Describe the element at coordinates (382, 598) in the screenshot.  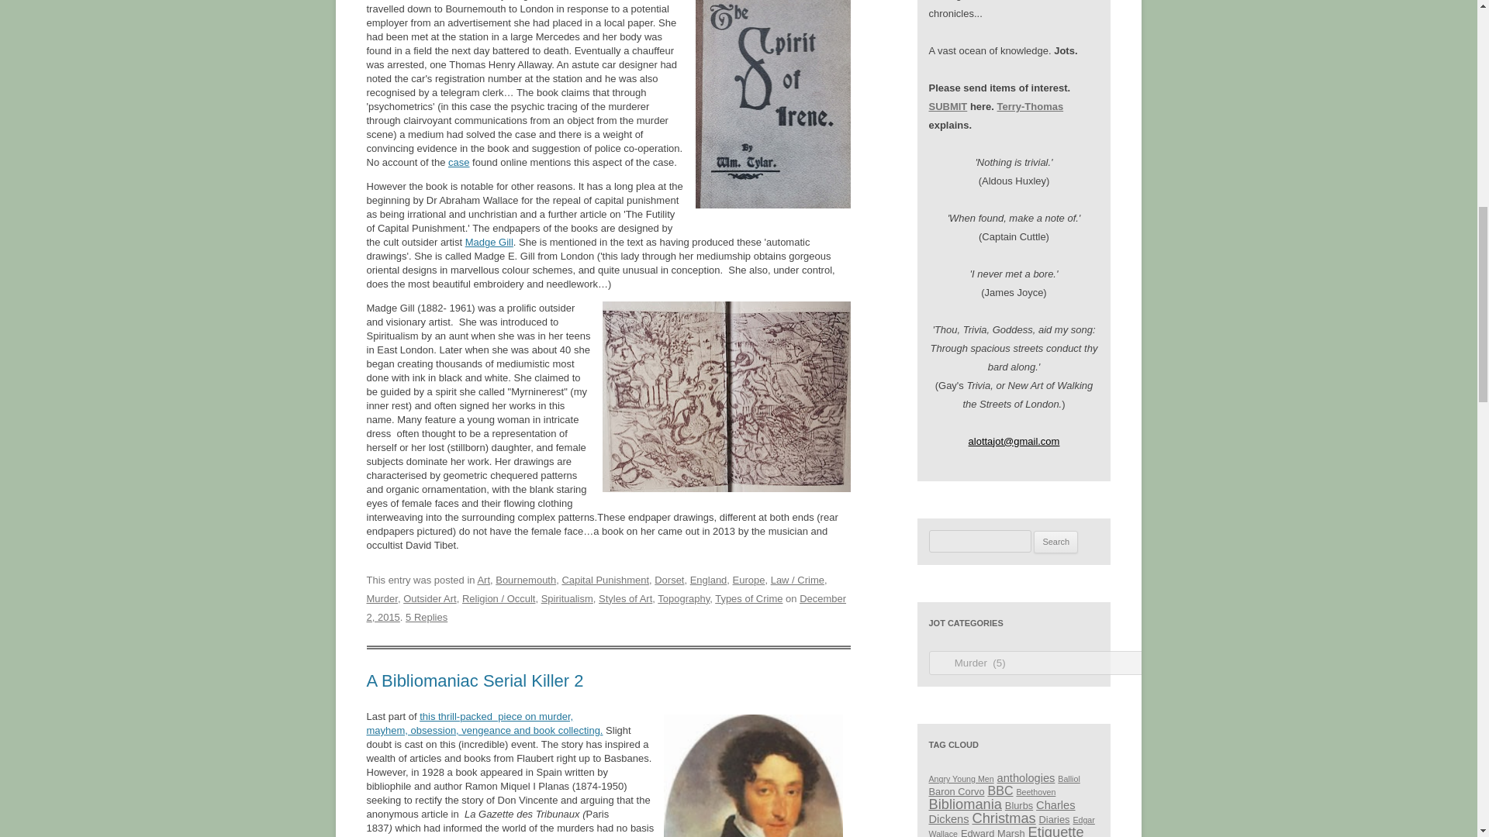
I see `Murder` at that location.